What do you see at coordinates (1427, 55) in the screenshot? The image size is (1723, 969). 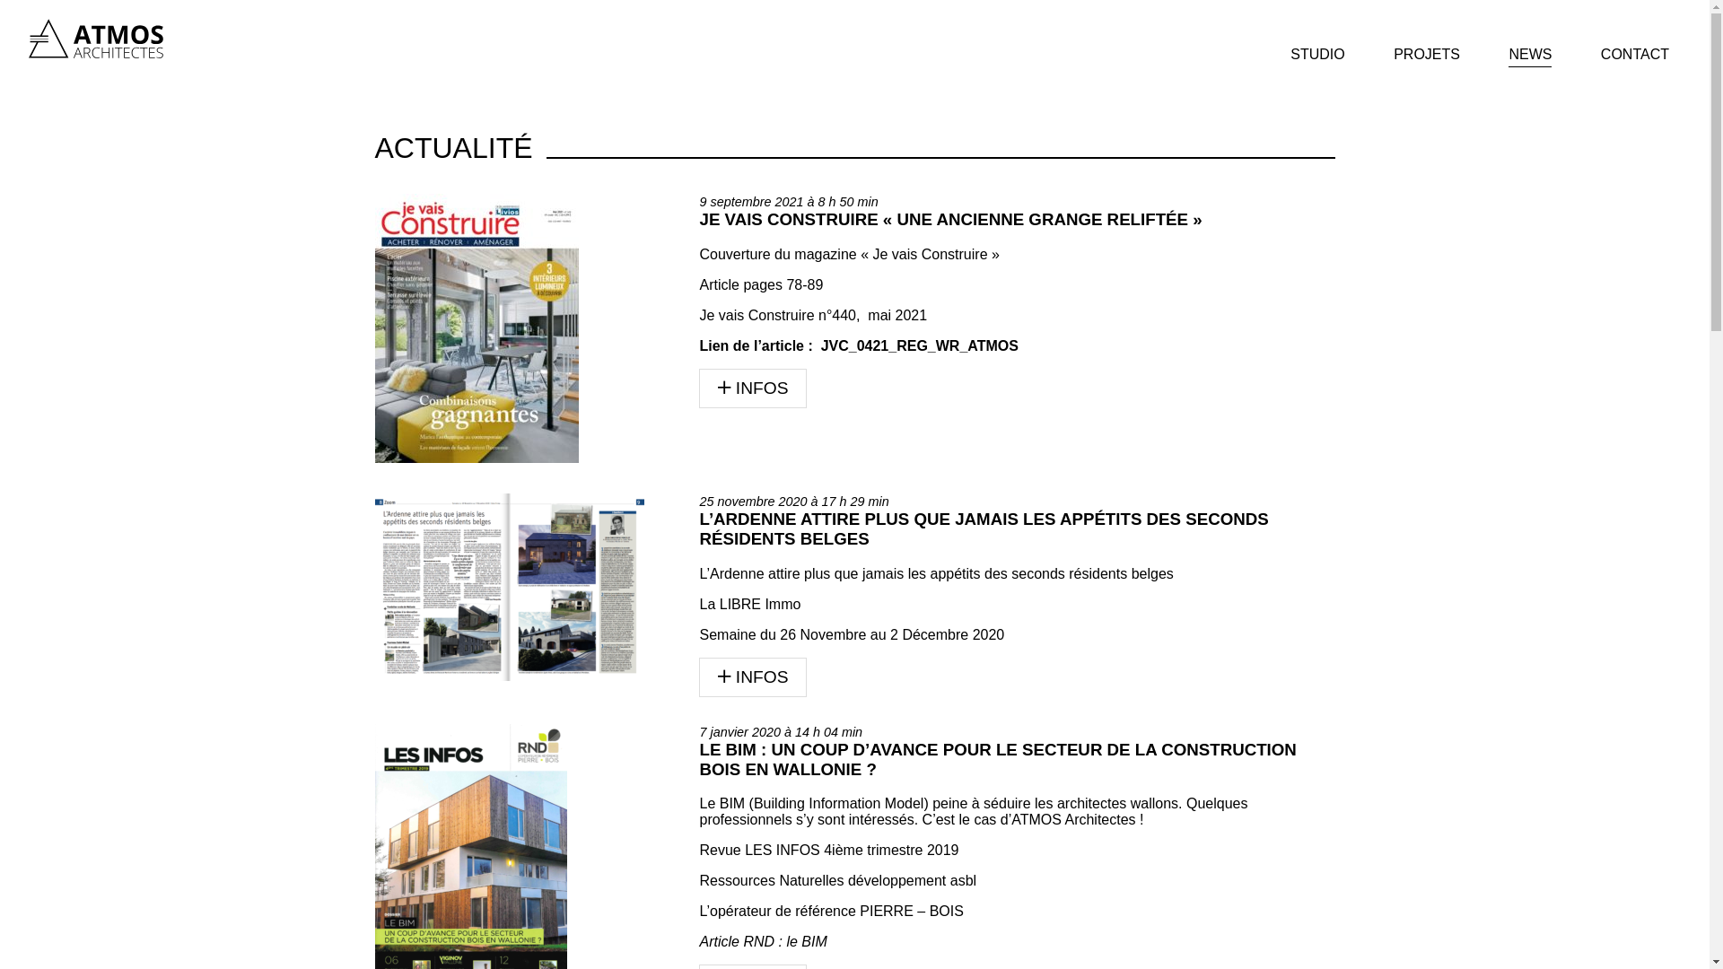 I see `PROJETS` at bounding box center [1427, 55].